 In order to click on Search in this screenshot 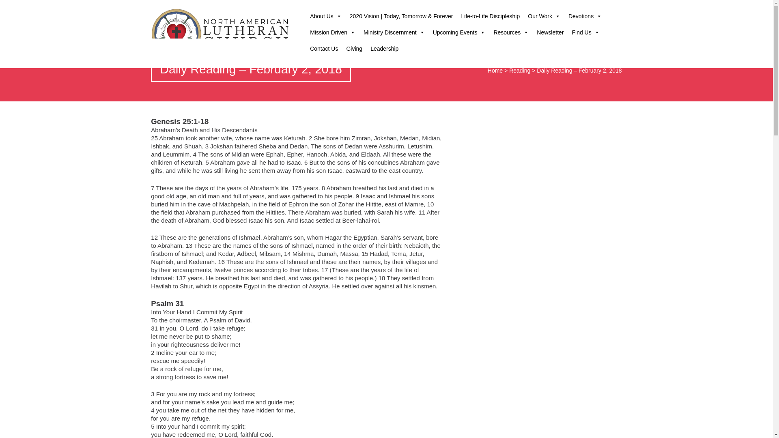, I will do `click(579, 8)`.